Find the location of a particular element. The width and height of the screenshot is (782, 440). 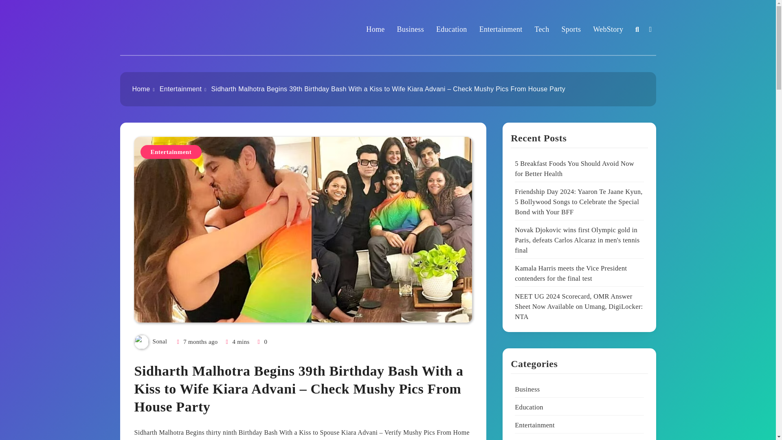

Entertainment is located at coordinates (501, 29).